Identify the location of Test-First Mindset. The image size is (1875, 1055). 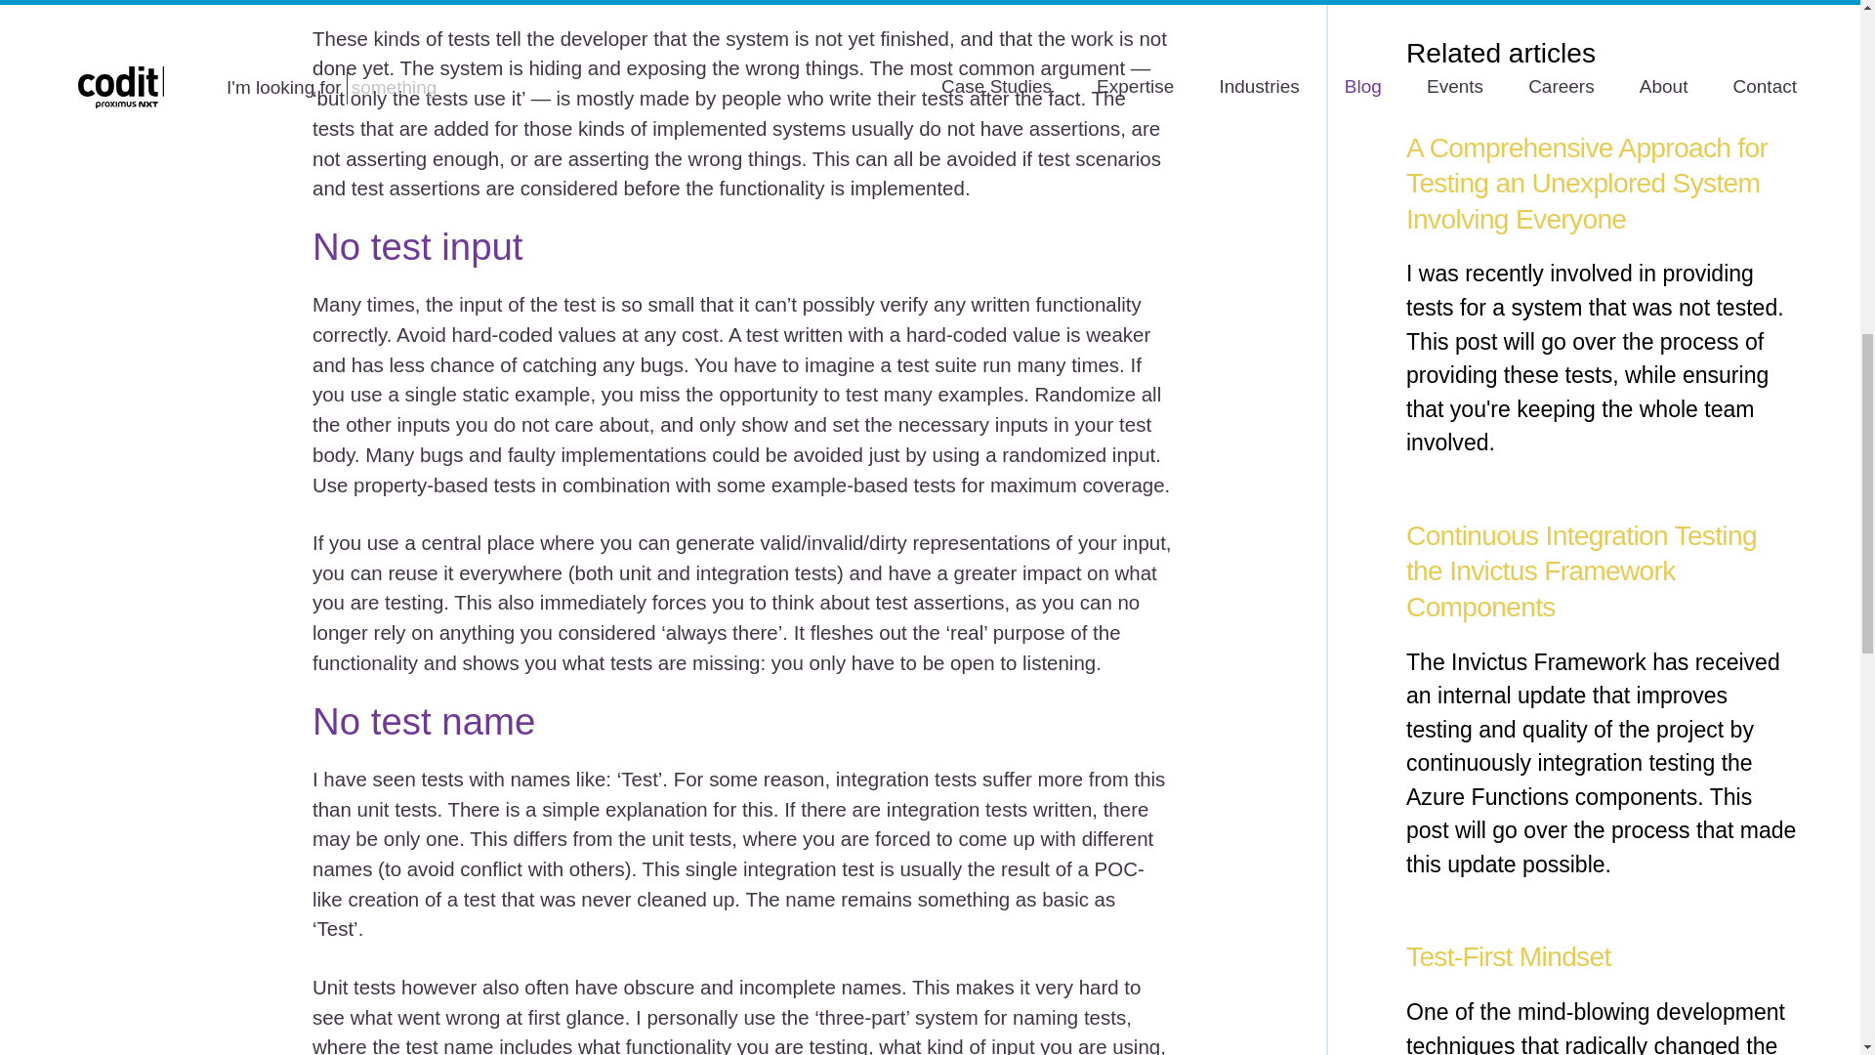
(1508, 956).